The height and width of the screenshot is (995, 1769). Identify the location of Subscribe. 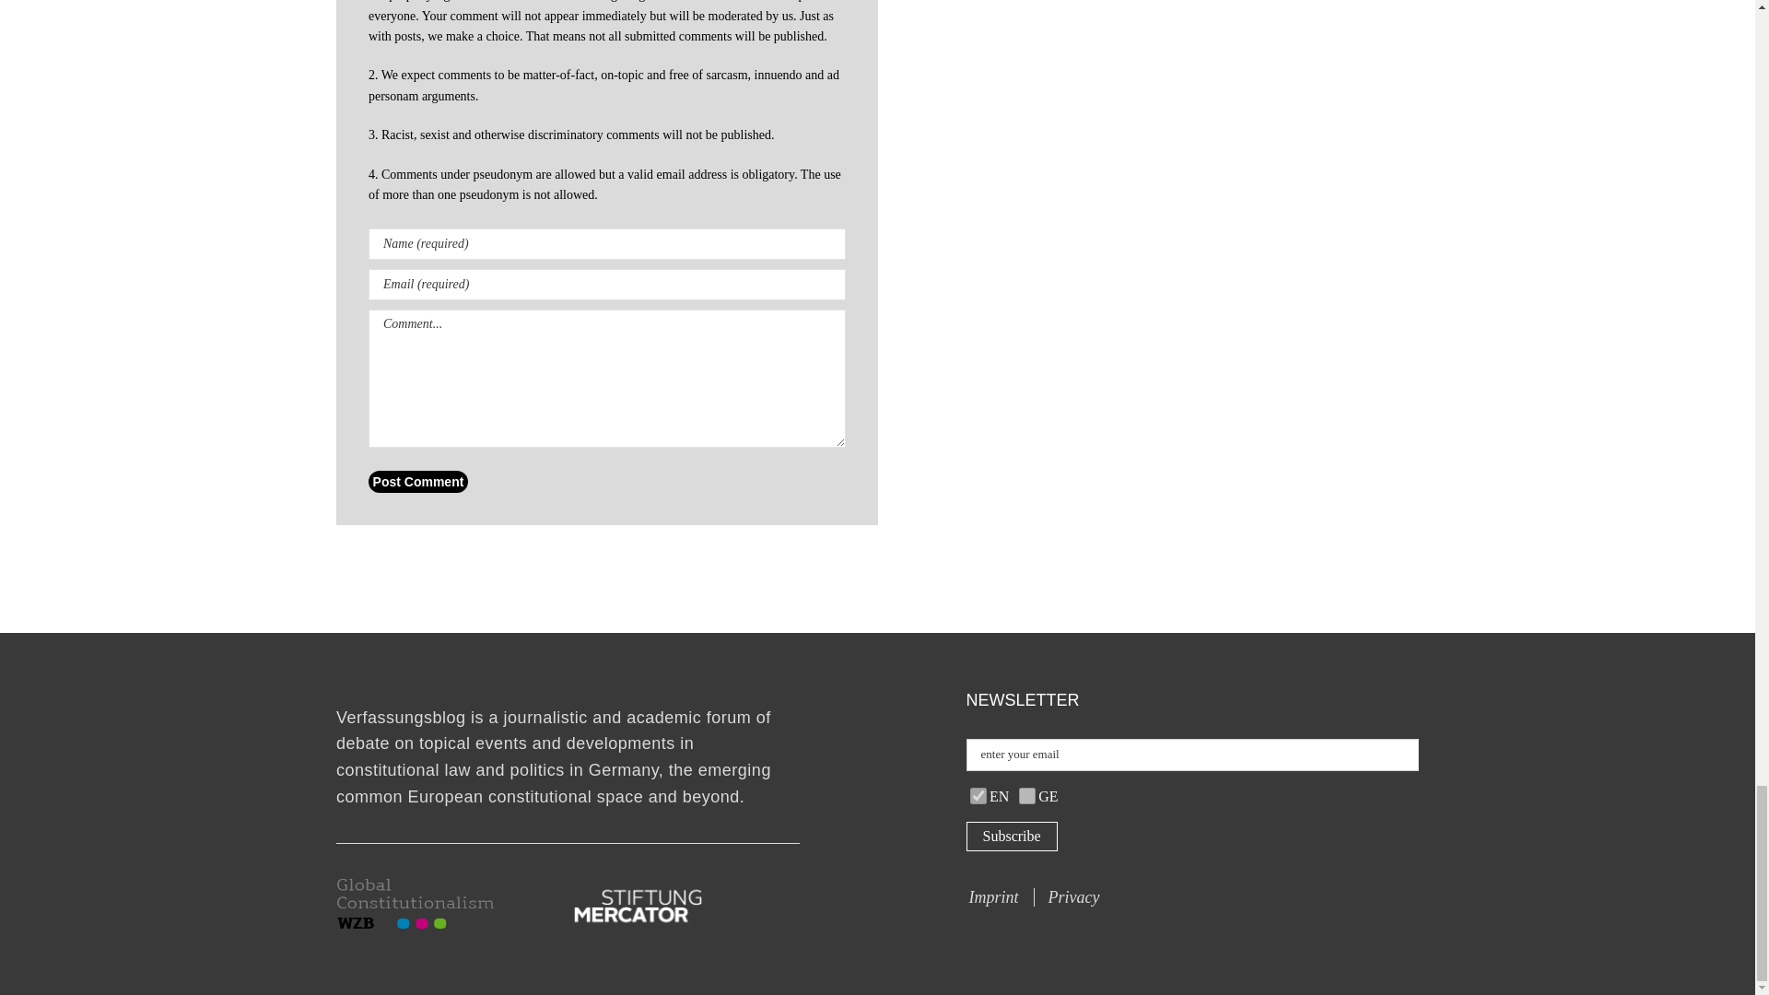
(1011, 837).